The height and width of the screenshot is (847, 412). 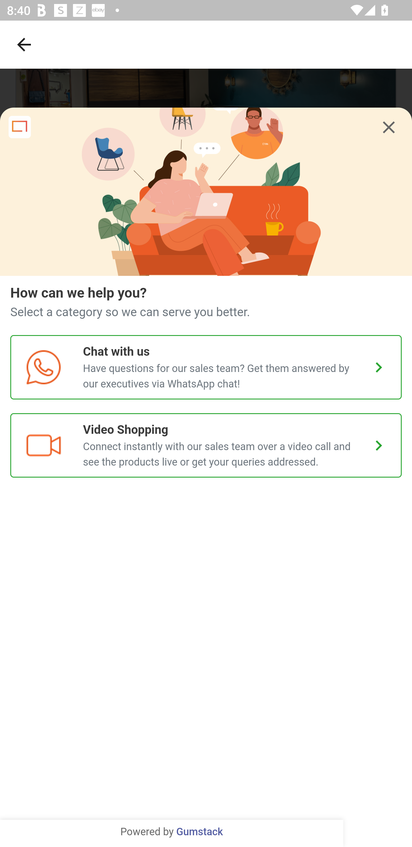 I want to click on clear, so click(x=389, y=127).